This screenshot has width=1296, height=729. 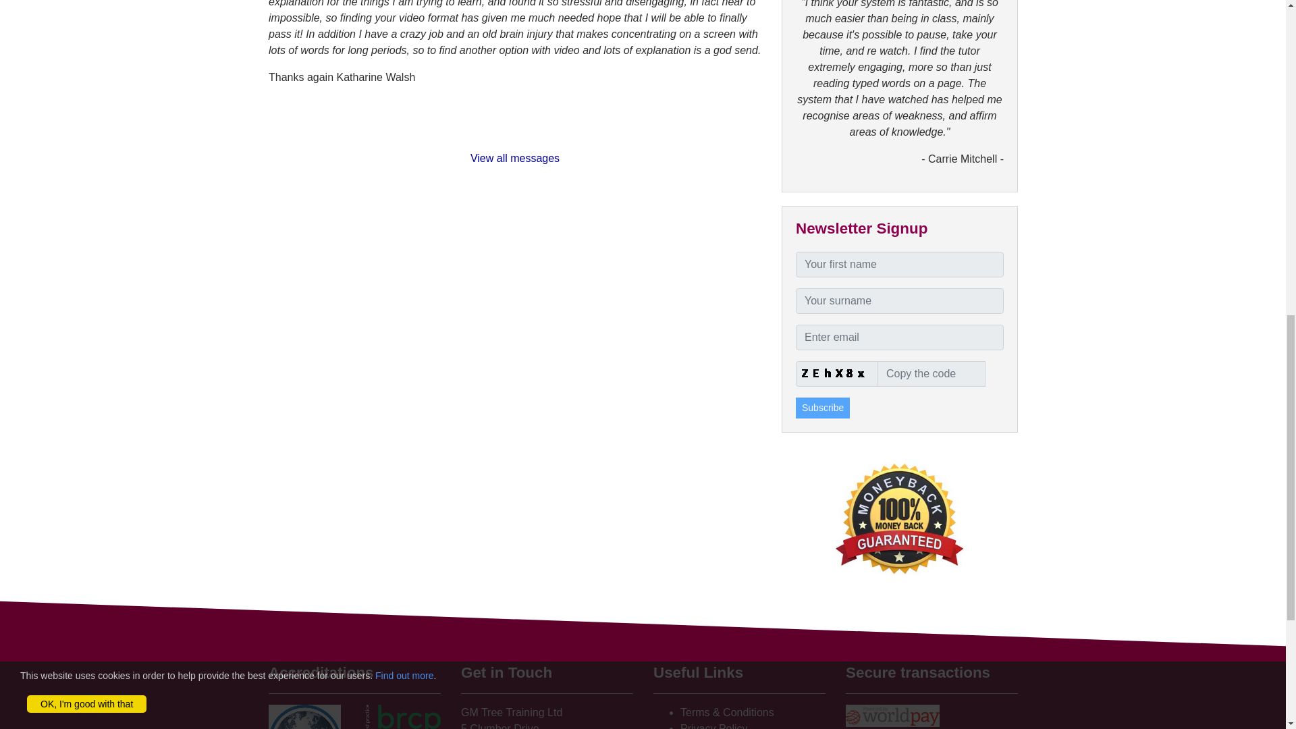 What do you see at coordinates (822, 408) in the screenshot?
I see `Subscribe` at bounding box center [822, 408].